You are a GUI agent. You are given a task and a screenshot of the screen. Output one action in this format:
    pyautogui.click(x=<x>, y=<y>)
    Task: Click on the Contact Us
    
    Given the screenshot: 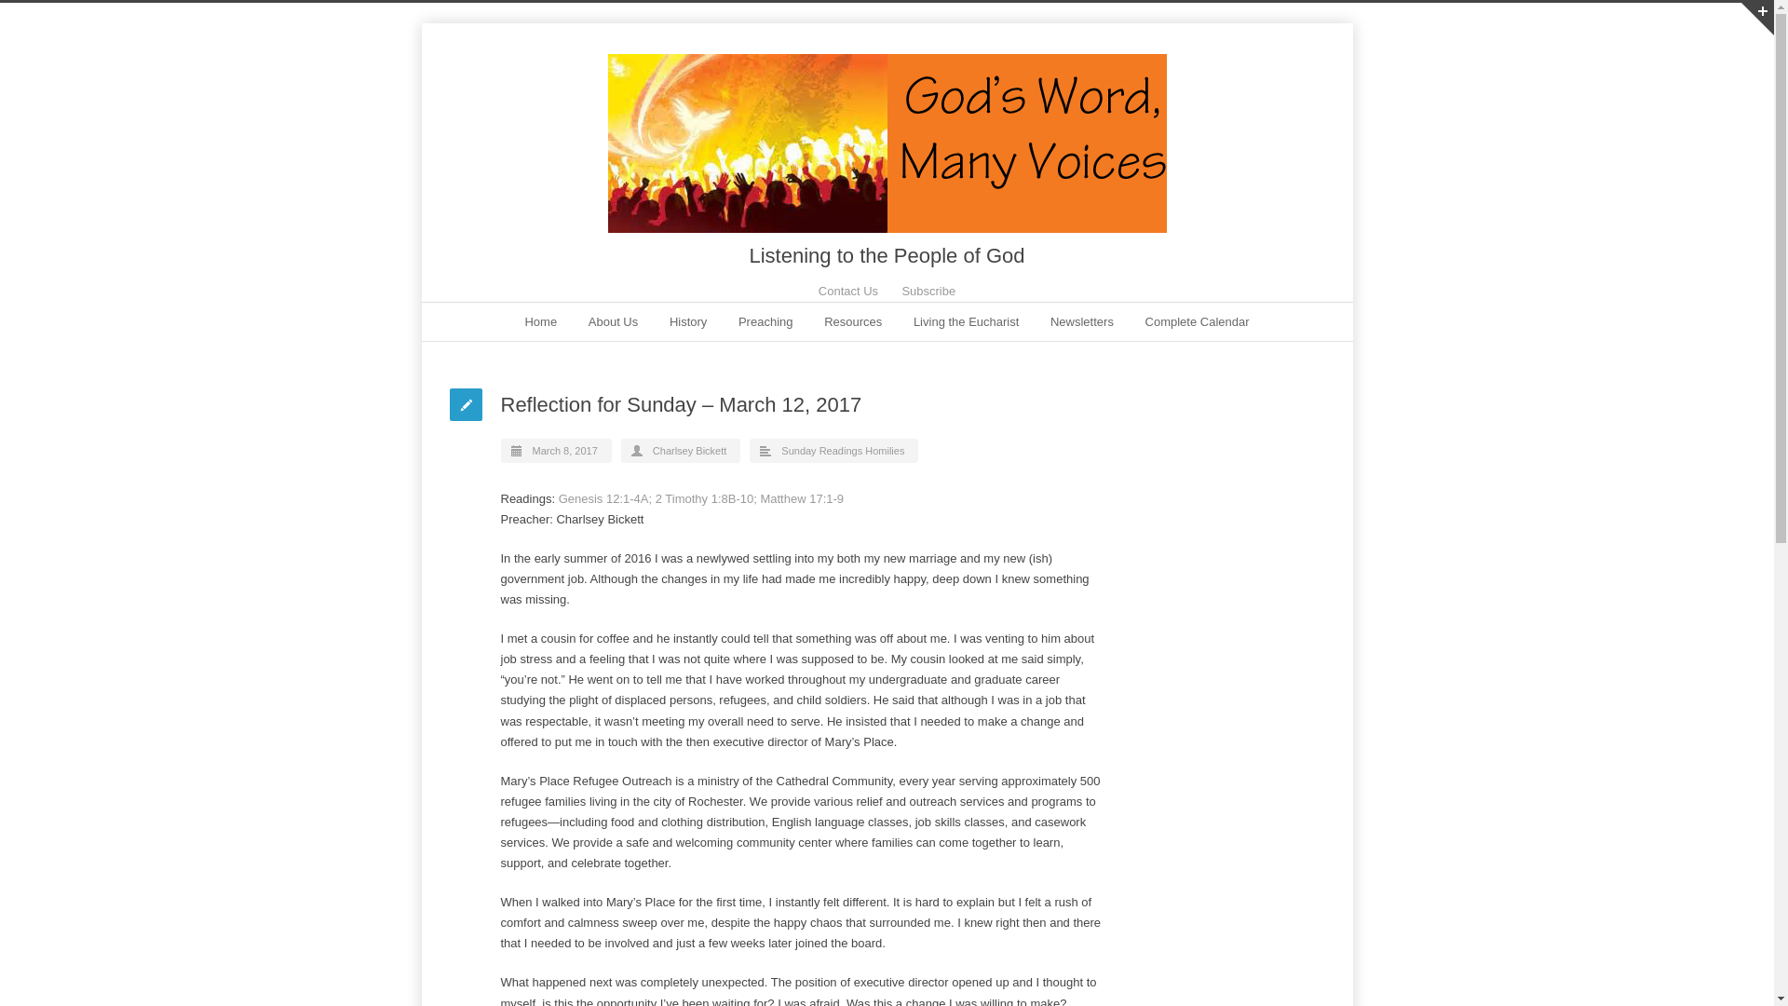 What is the action you would take?
    pyautogui.click(x=847, y=291)
    